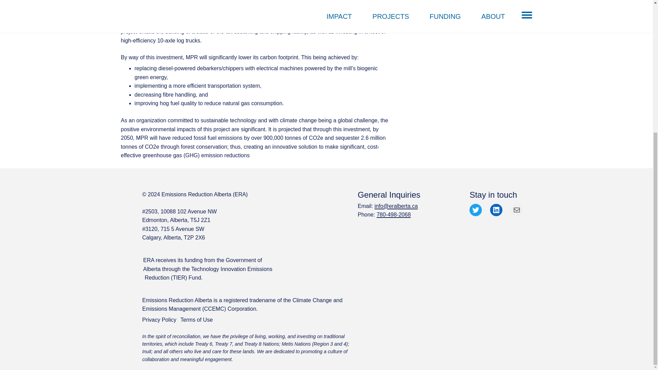 The image size is (658, 370). What do you see at coordinates (496, 210) in the screenshot?
I see `LinkedIn` at bounding box center [496, 210].